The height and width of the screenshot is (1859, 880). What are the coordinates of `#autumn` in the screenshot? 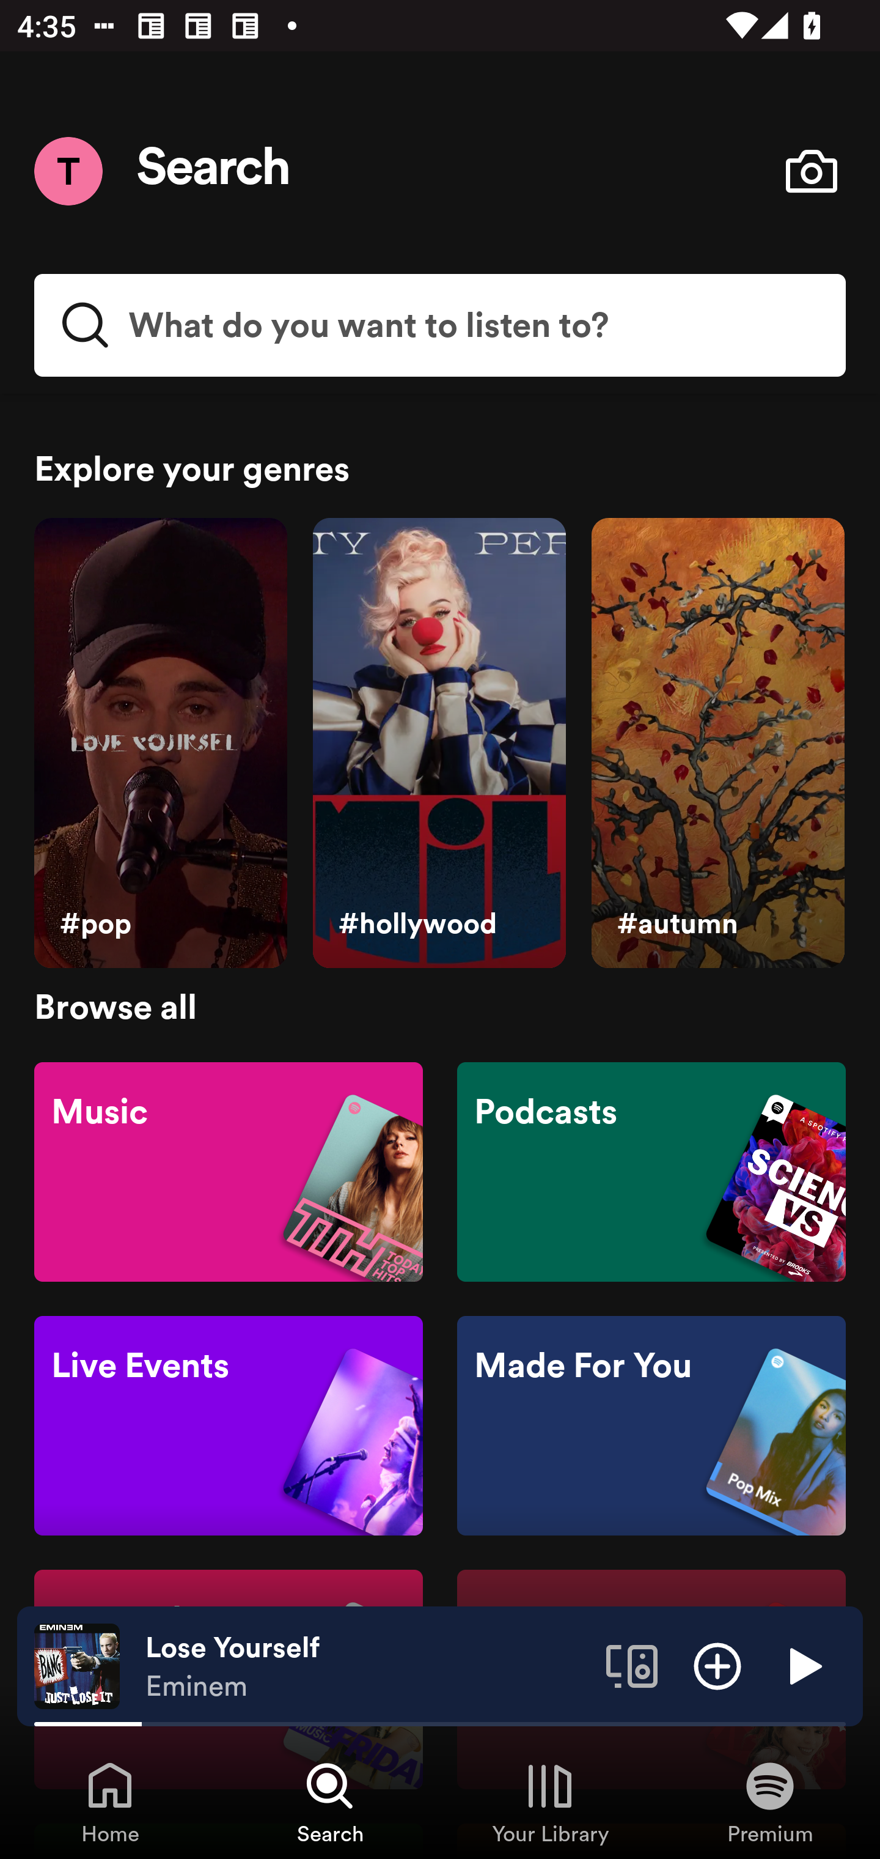 It's located at (717, 744).